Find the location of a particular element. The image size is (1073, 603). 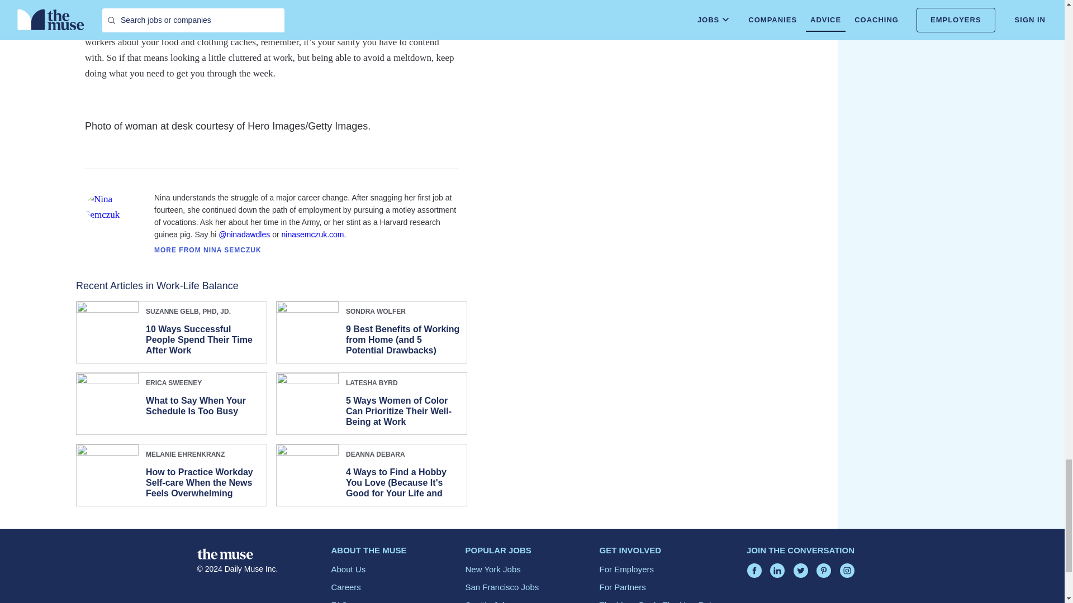

The Muse LogoA logo with "the muse" in white text. is located at coordinates (224, 554).